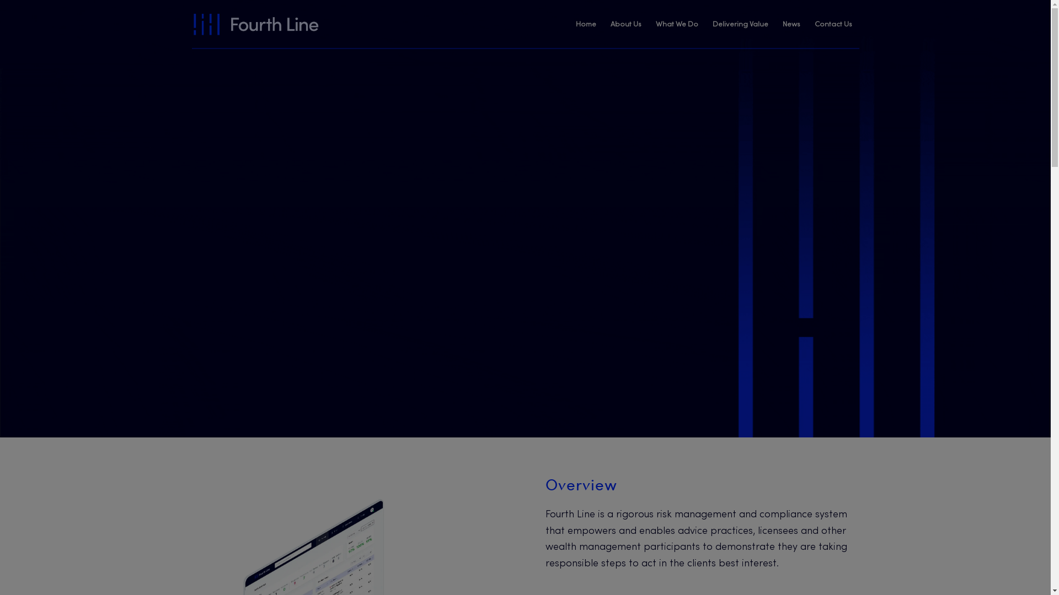 Image resolution: width=1059 pixels, height=595 pixels. Describe the element at coordinates (256, 24) in the screenshot. I see `logo-web-light` at that location.